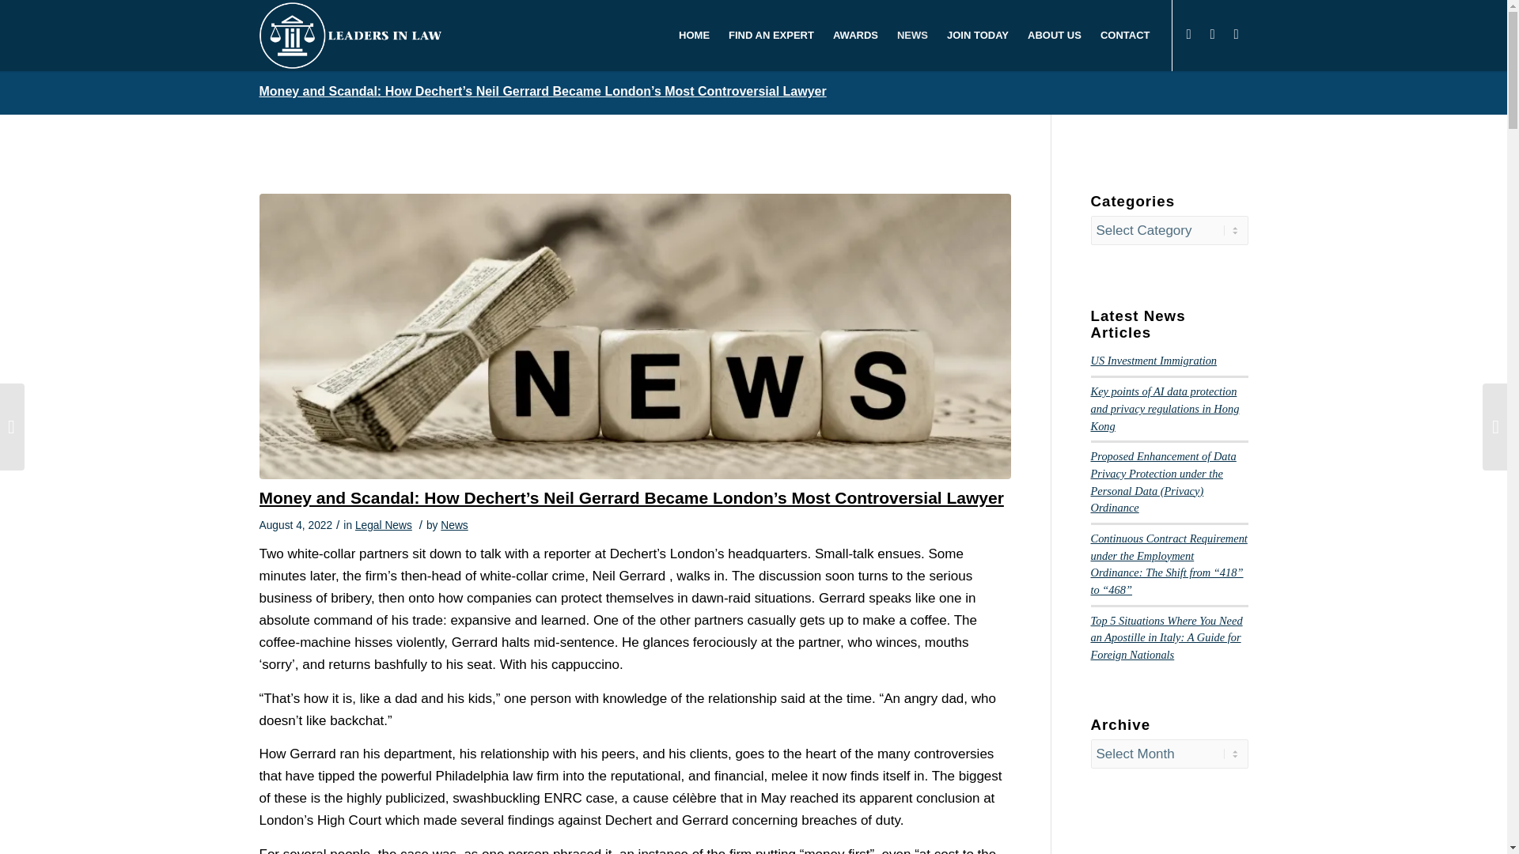 This screenshot has height=854, width=1519. What do you see at coordinates (1189, 35) in the screenshot?
I see `LinkedIn` at bounding box center [1189, 35].